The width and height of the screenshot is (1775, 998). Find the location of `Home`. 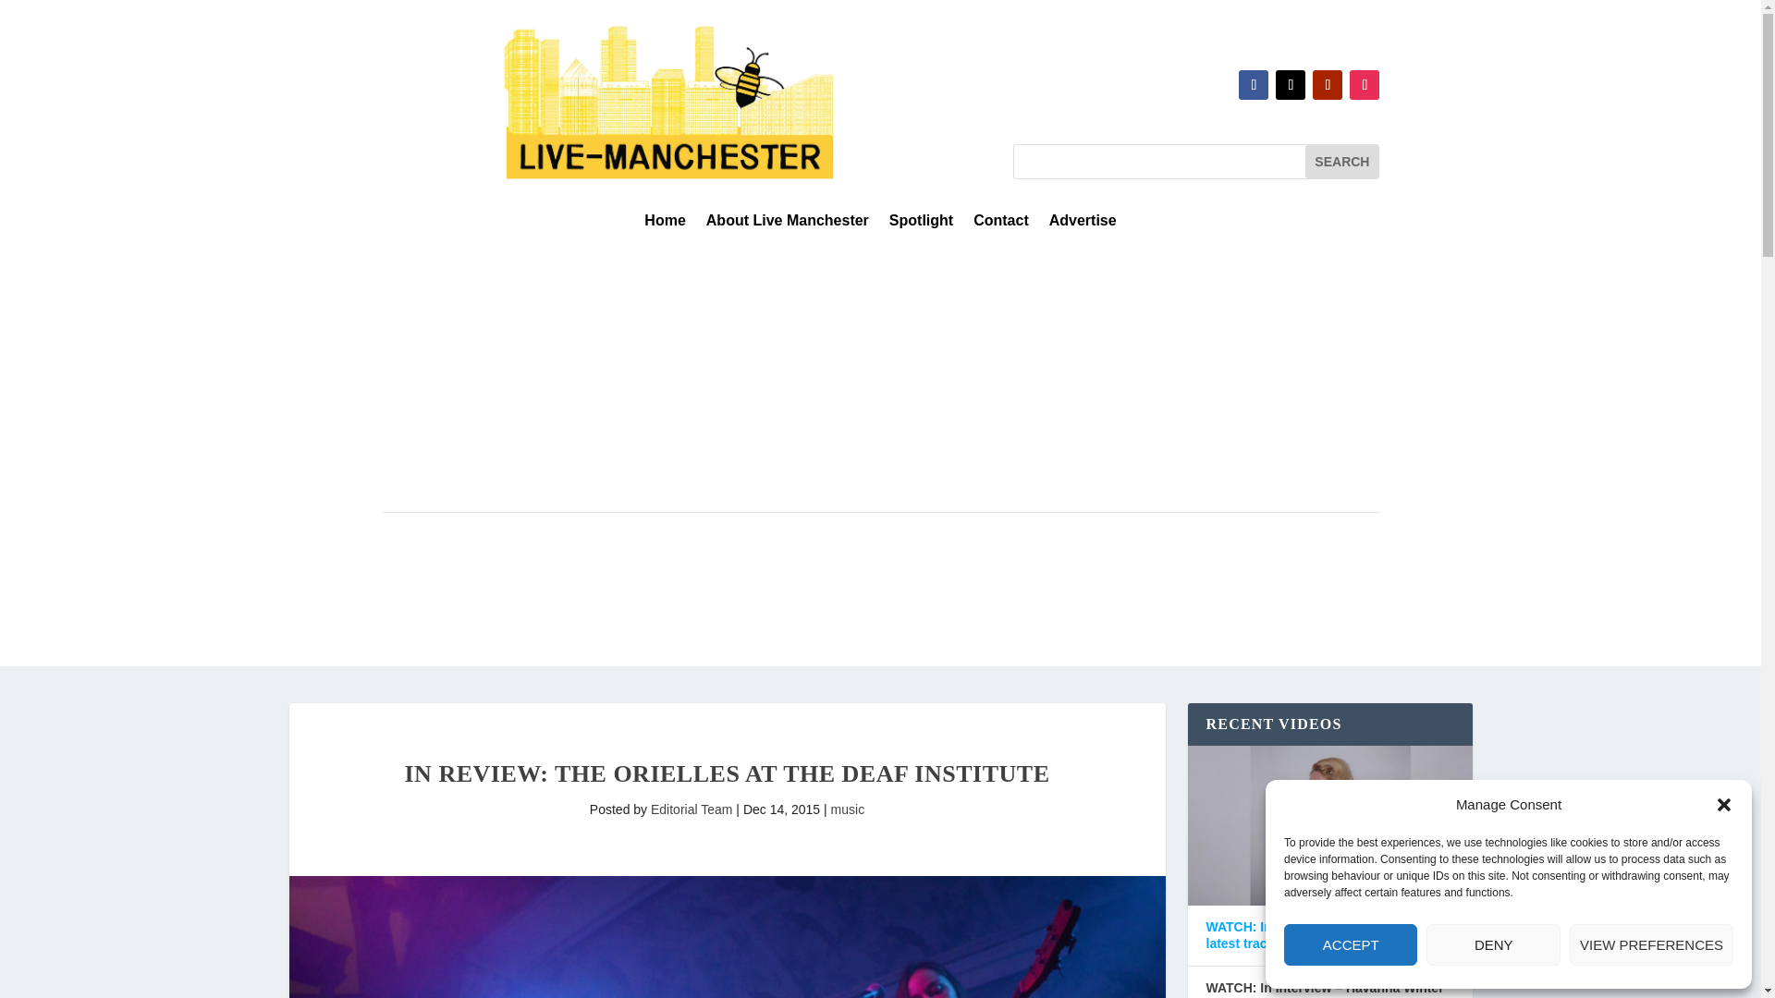

Home is located at coordinates (664, 224).